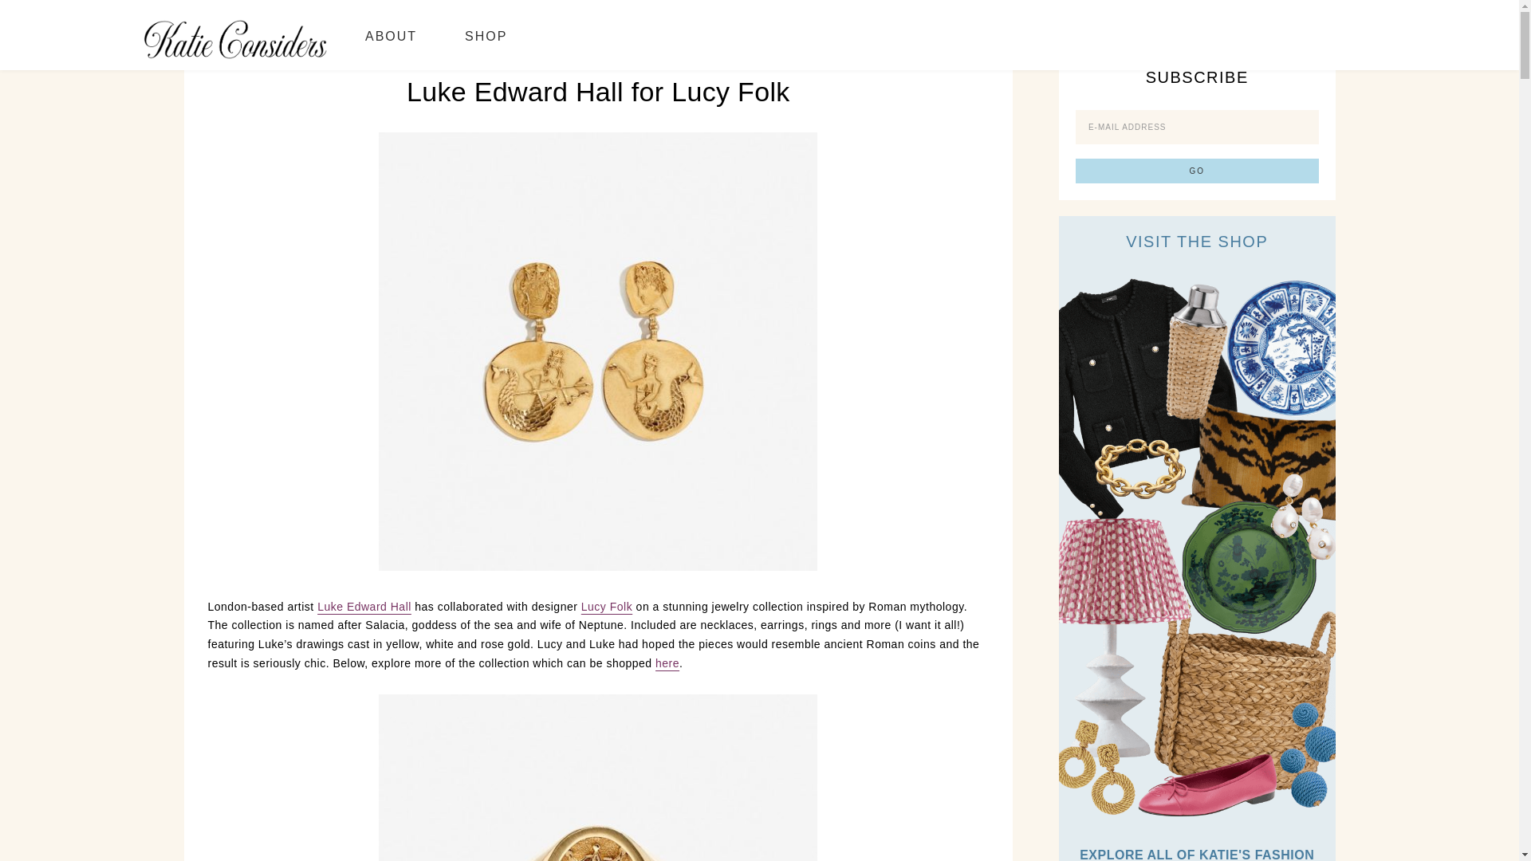 Image resolution: width=1531 pixels, height=861 pixels. I want to click on Luke Edward Hall, so click(364, 606).